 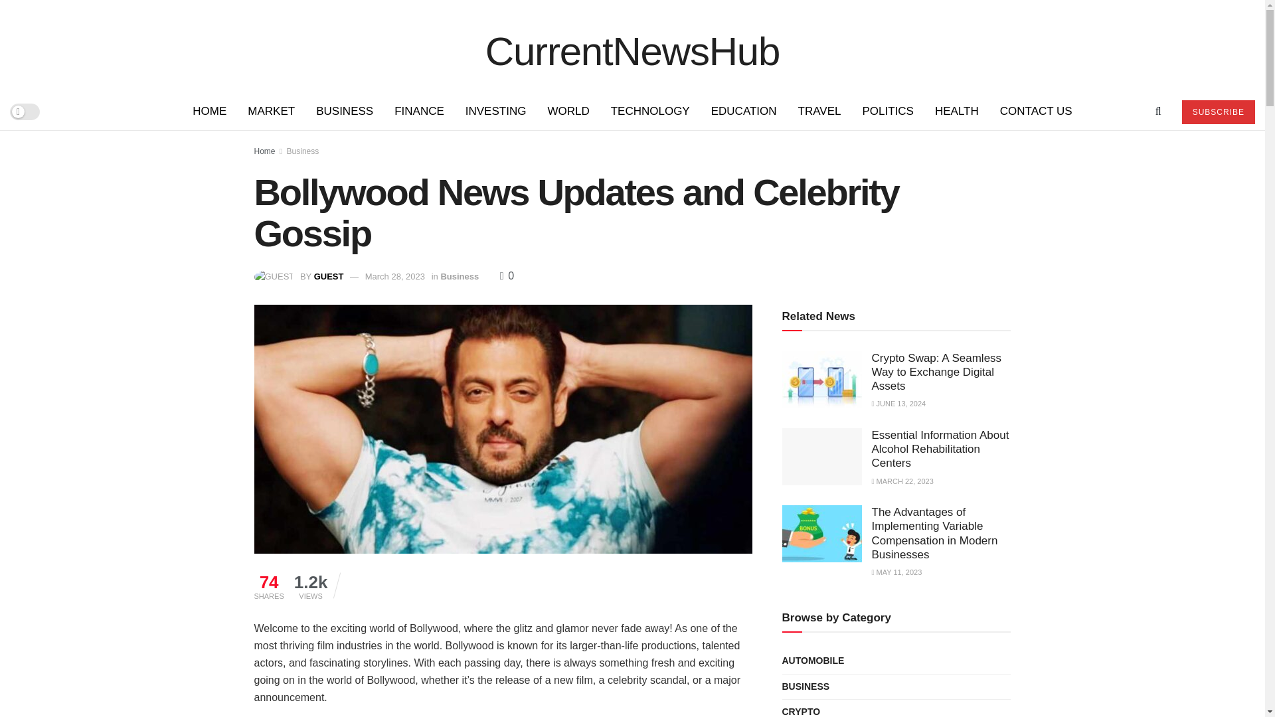 What do you see at coordinates (495, 112) in the screenshot?
I see `INVESTING` at bounding box center [495, 112].